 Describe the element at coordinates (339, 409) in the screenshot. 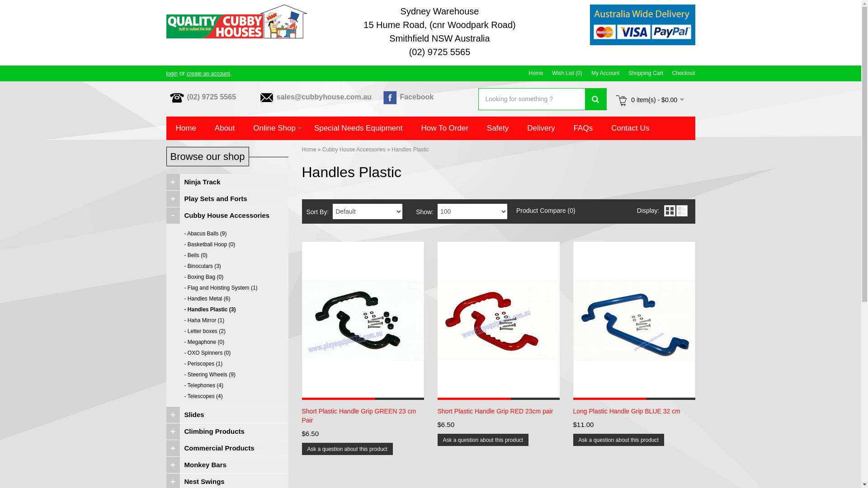

I see `Add to Cart` at that location.